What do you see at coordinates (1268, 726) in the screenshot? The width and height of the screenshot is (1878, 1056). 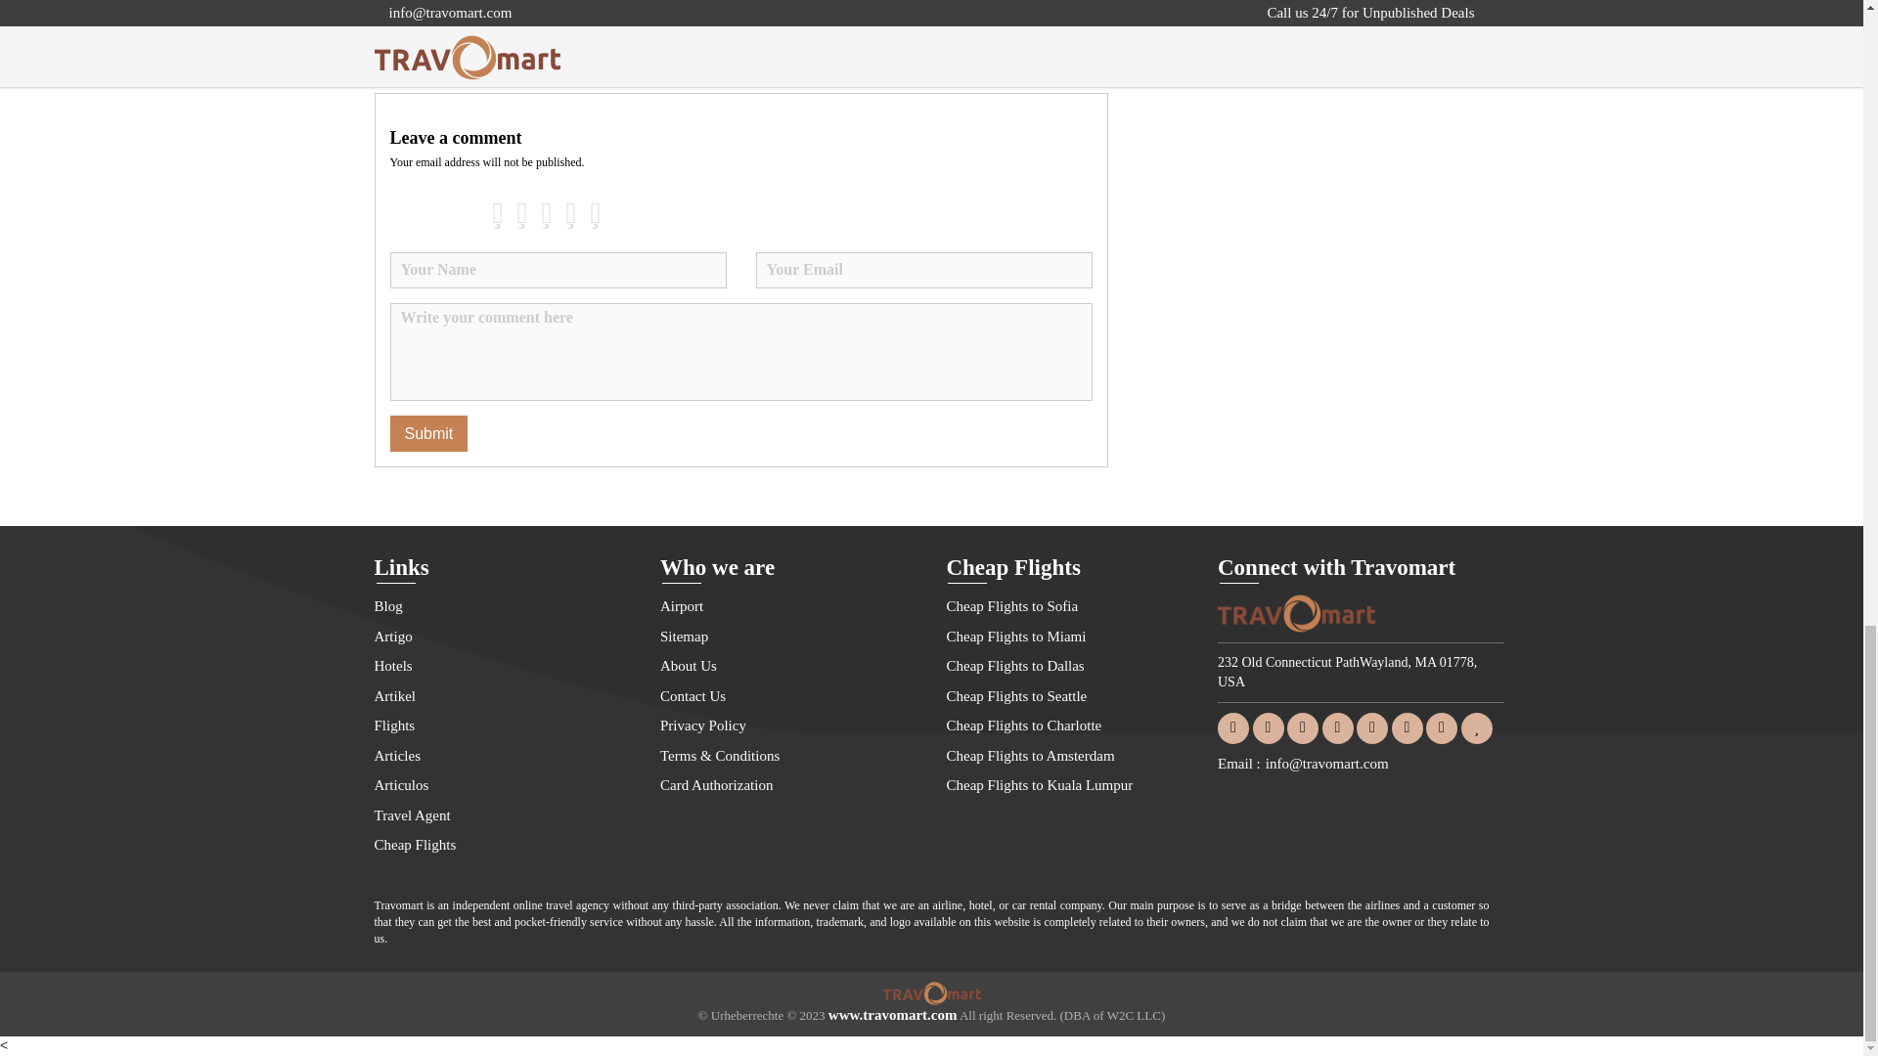 I see `Twitter` at bounding box center [1268, 726].